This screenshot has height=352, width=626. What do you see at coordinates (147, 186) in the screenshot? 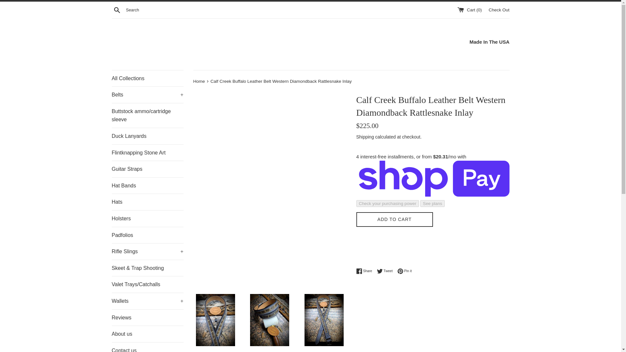
I see `Hat Bands` at bounding box center [147, 186].